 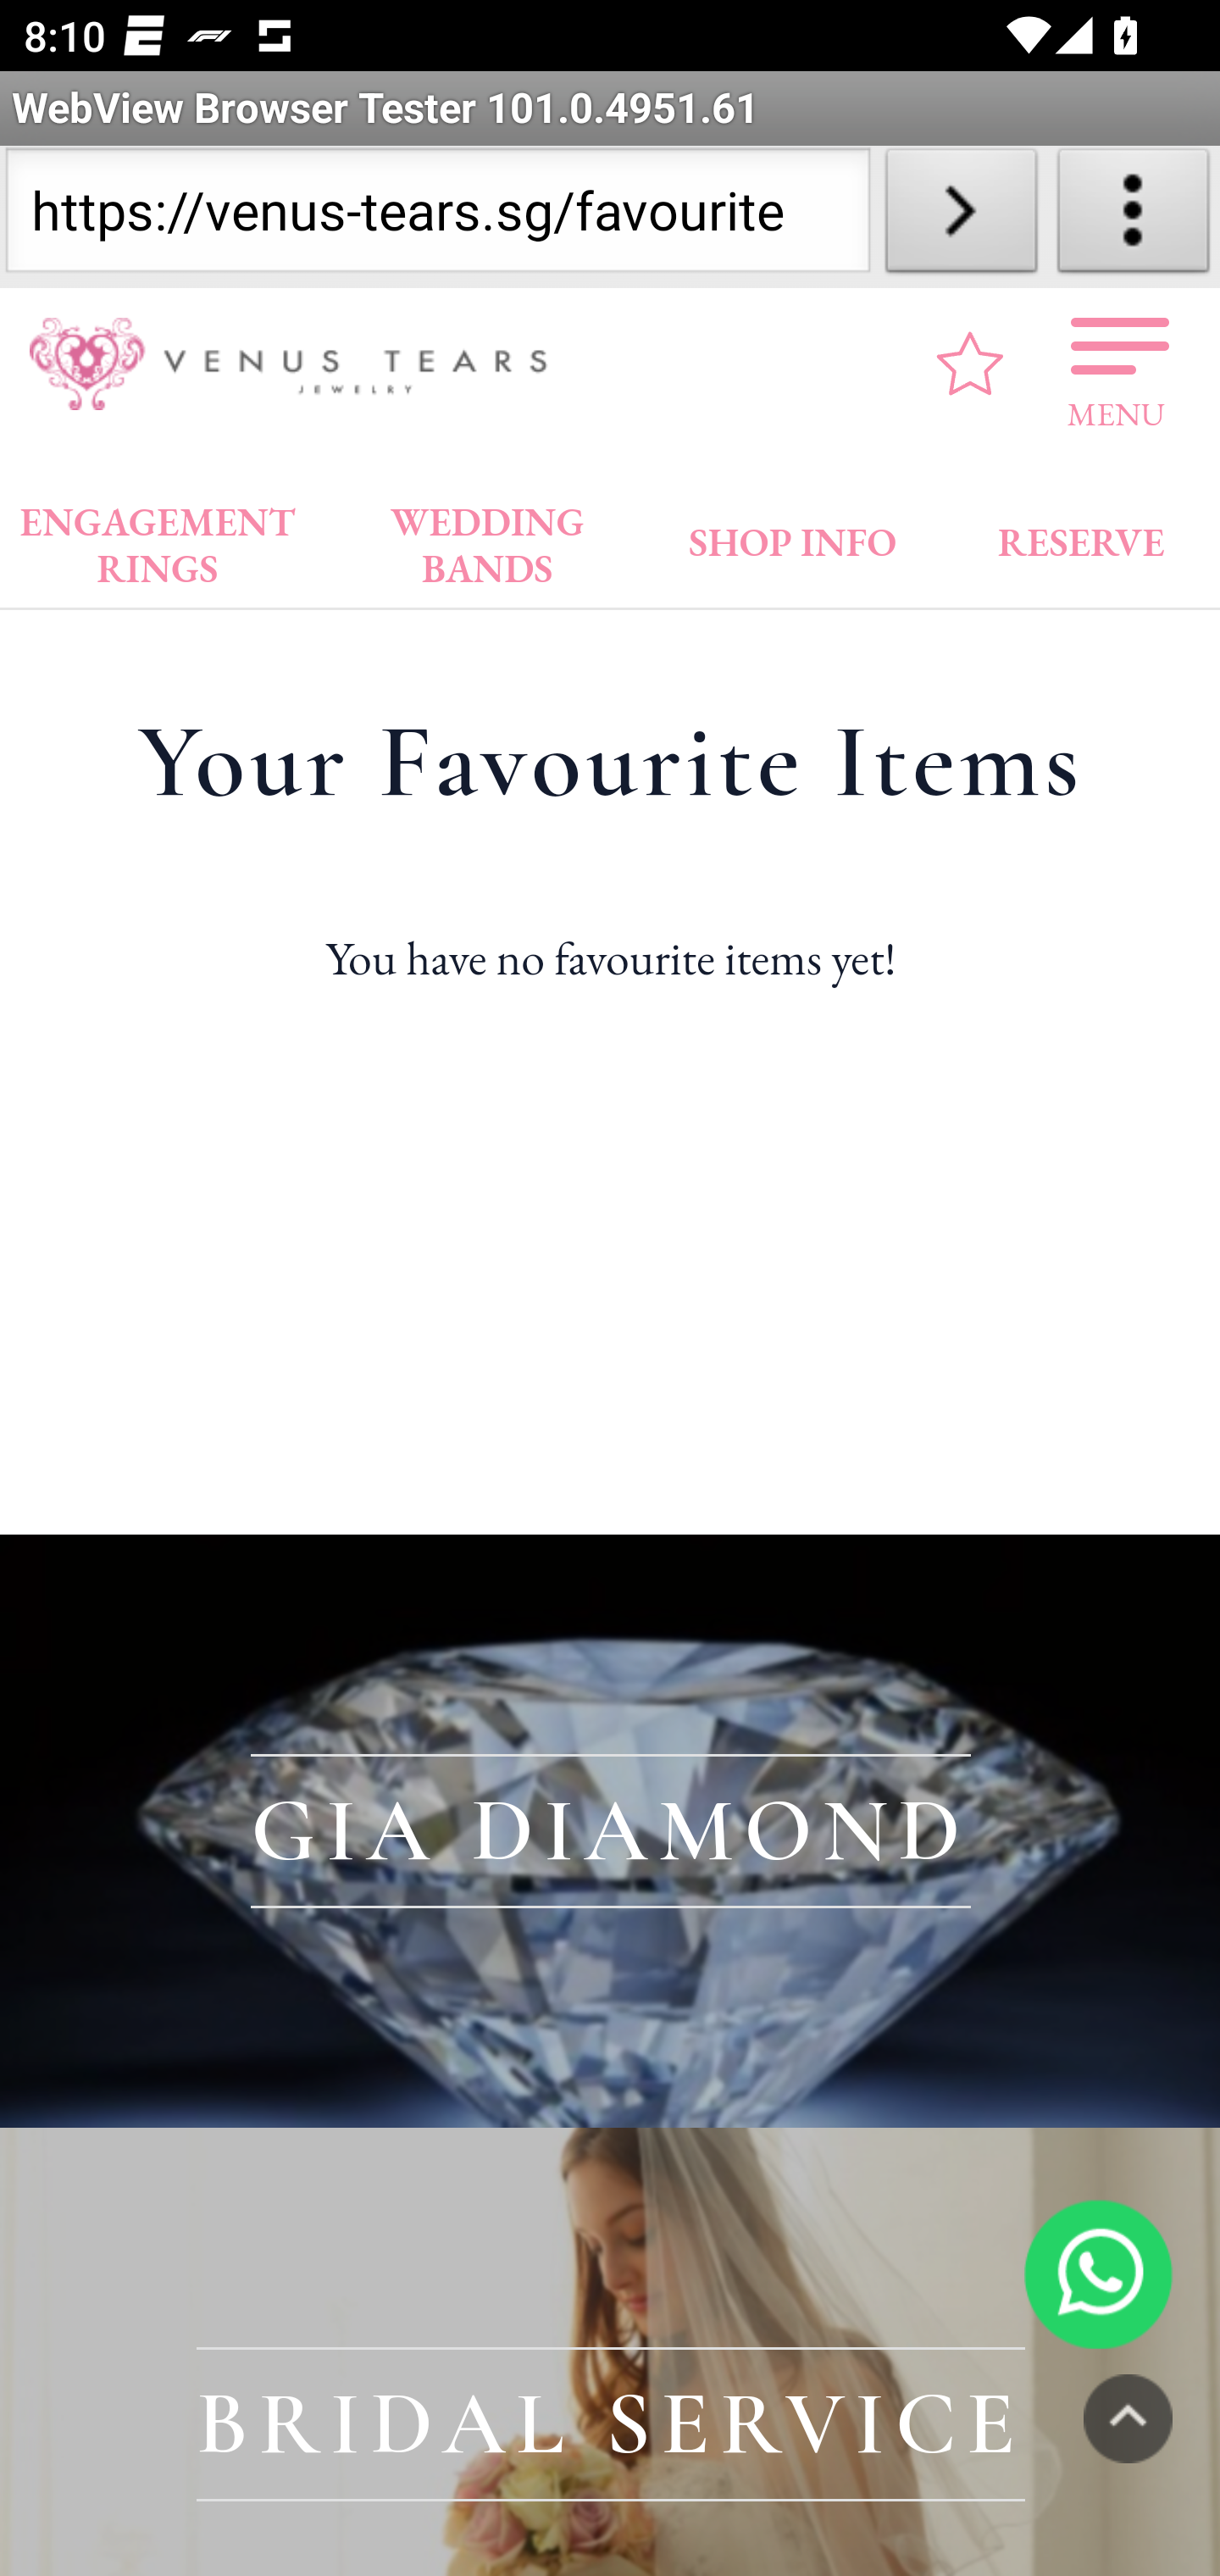 I want to click on MENU, so click(x=1117, y=363).